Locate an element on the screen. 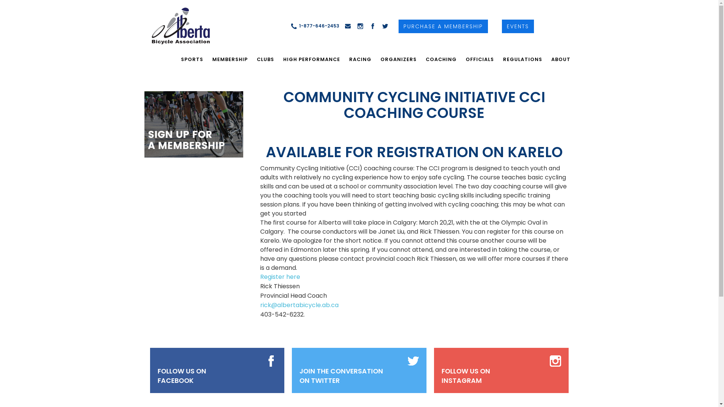  FOLLOW US ON
INSTAGRAM is located at coordinates (466, 376).